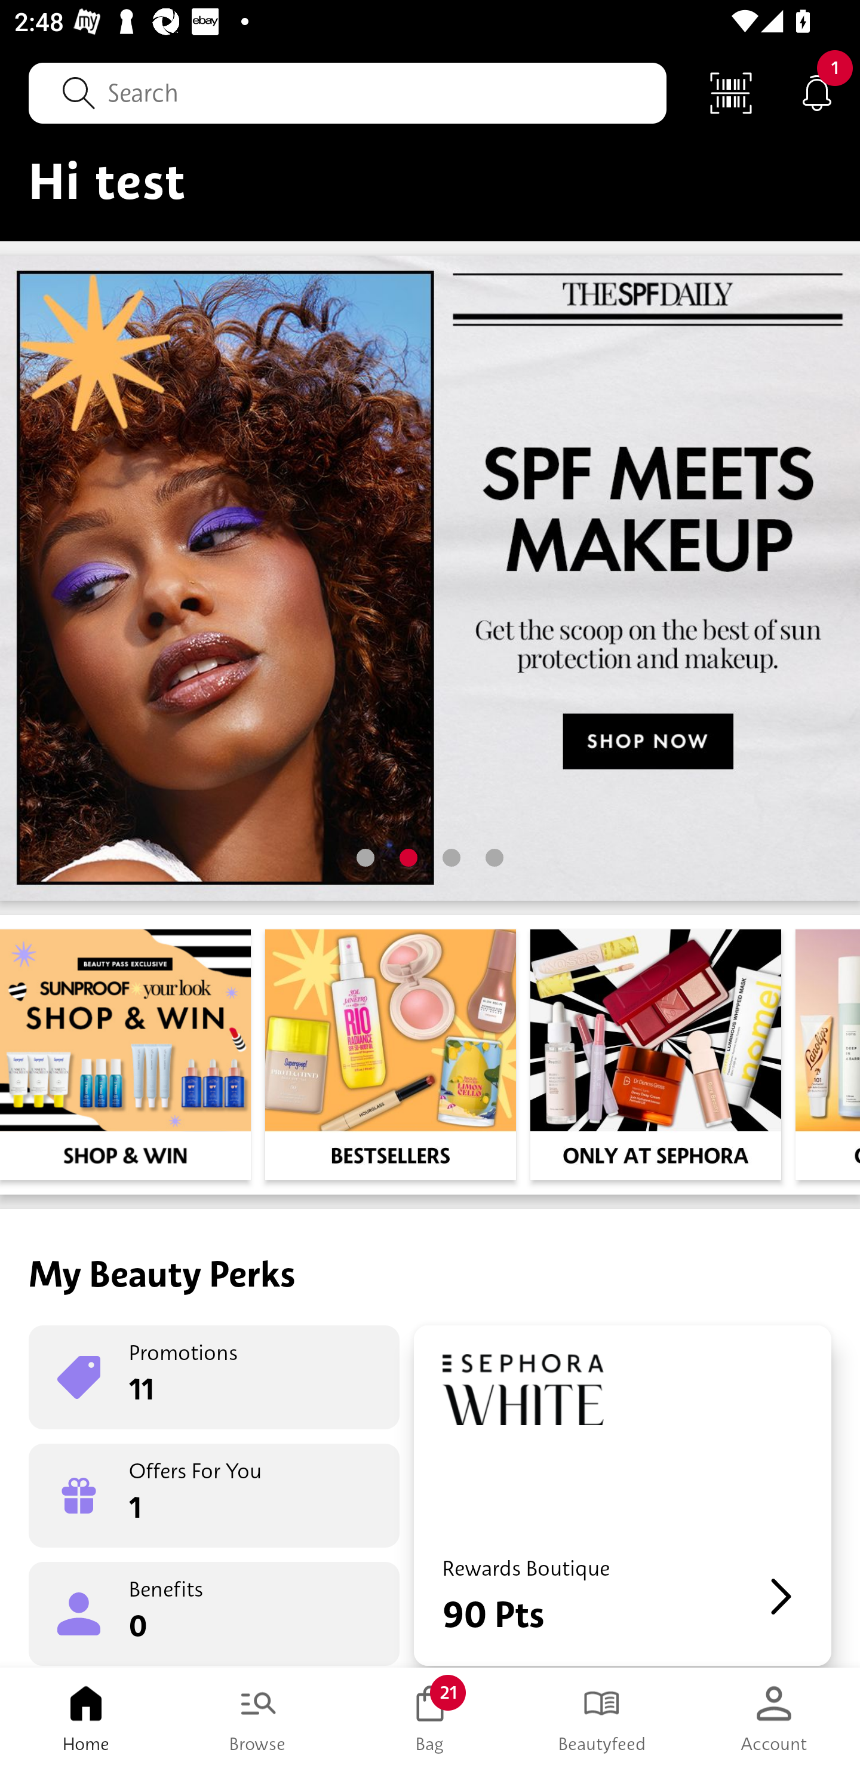 Image resolution: width=860 pixels, height=1768 pixels. Describe the element at coordinates (348, 93) in the screenshot. I see `Search` at that location.